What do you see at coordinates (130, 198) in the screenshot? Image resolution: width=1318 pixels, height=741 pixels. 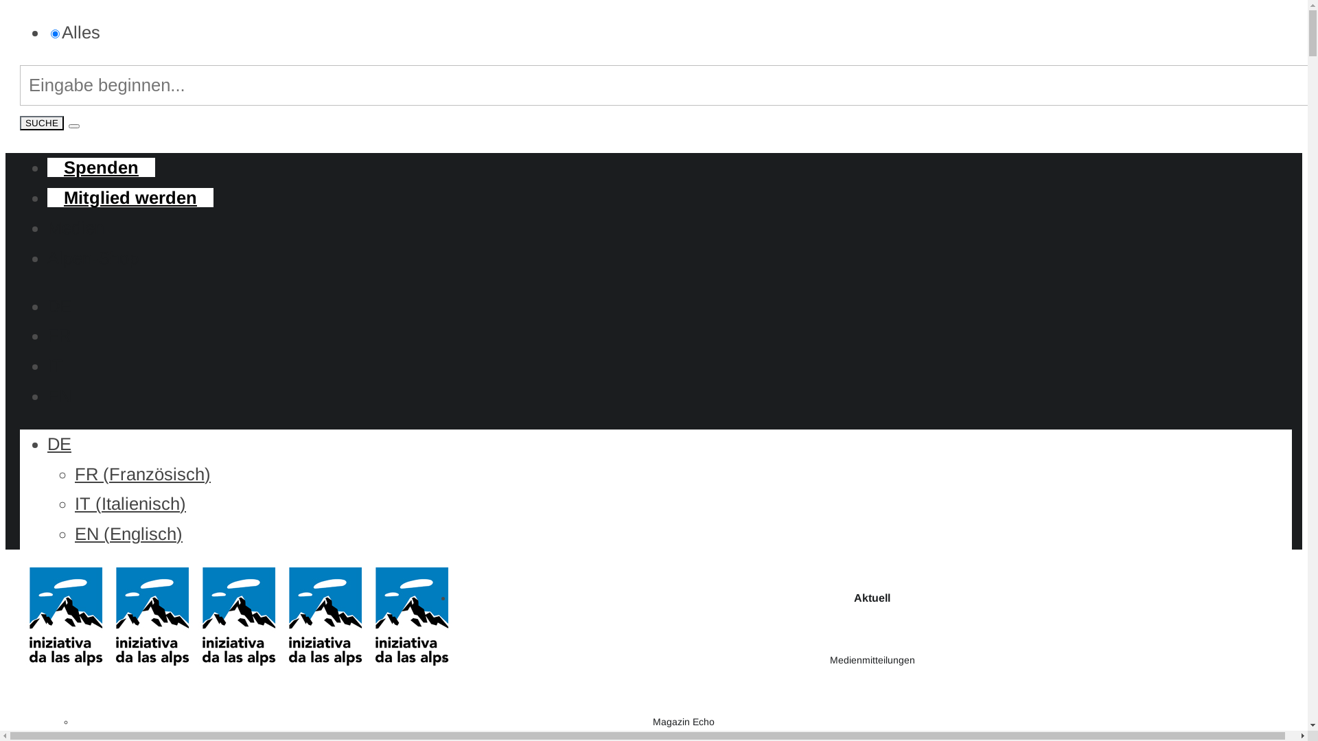 I see `Mitglied werden` at bounding box center [130, 198].